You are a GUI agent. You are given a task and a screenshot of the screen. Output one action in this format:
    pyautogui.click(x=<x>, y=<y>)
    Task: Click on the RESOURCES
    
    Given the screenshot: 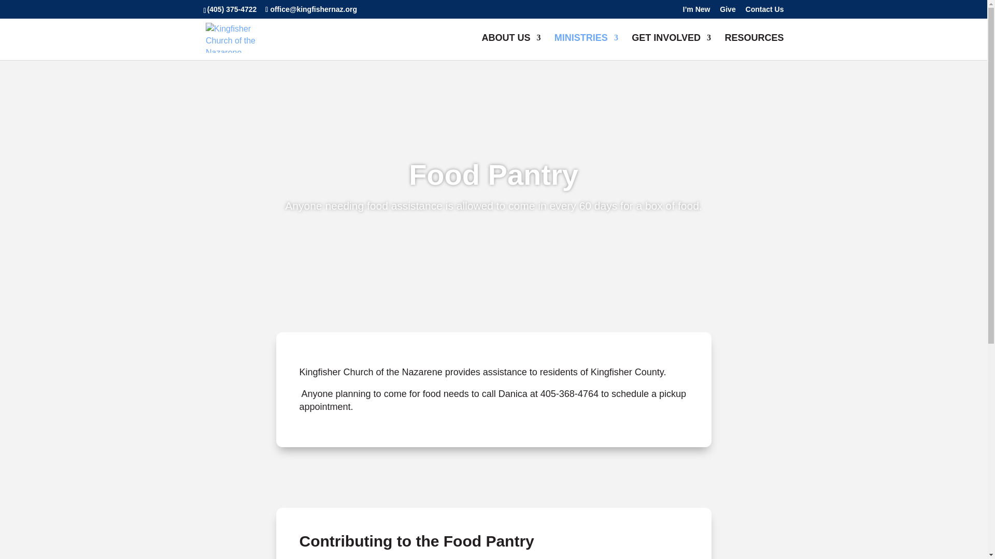 What is the action you would take?
    pyautogui.click(x=754, y=47)
    